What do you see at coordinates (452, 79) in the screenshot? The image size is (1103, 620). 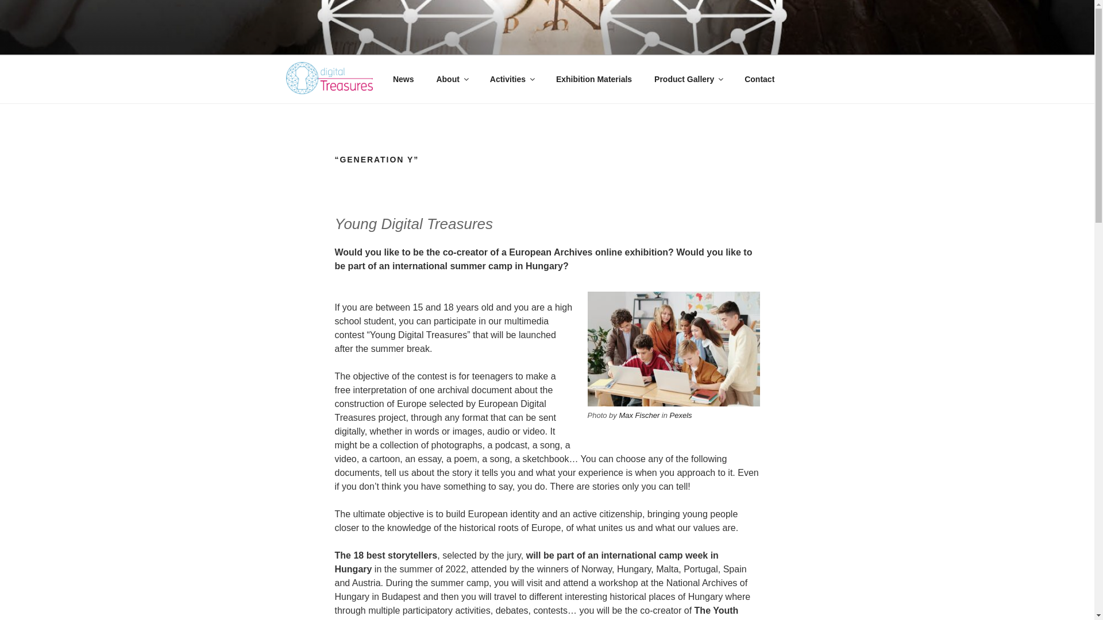 I see `About` at bounding box center [452, 79].